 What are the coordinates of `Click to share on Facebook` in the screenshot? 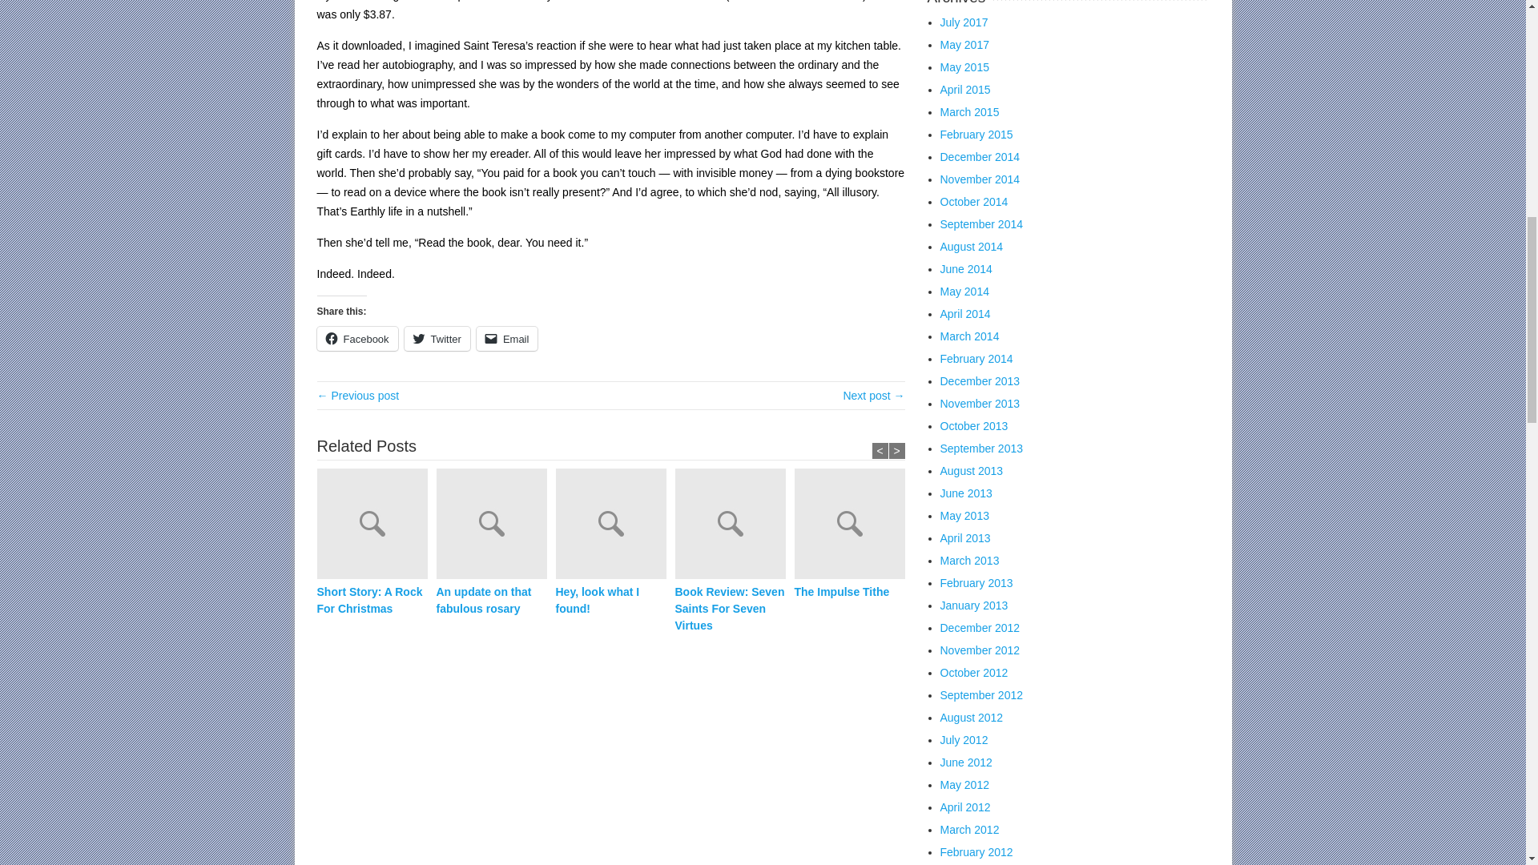 It's located at (357, 339).